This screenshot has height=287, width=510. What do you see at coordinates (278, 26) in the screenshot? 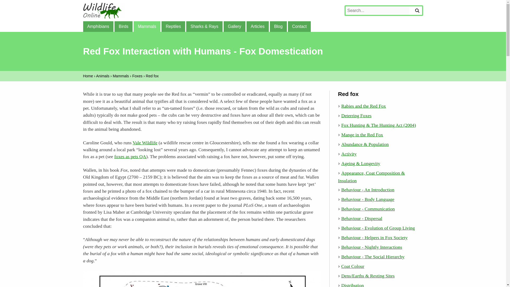
I see `Blog` at bounding box center [278, 26].